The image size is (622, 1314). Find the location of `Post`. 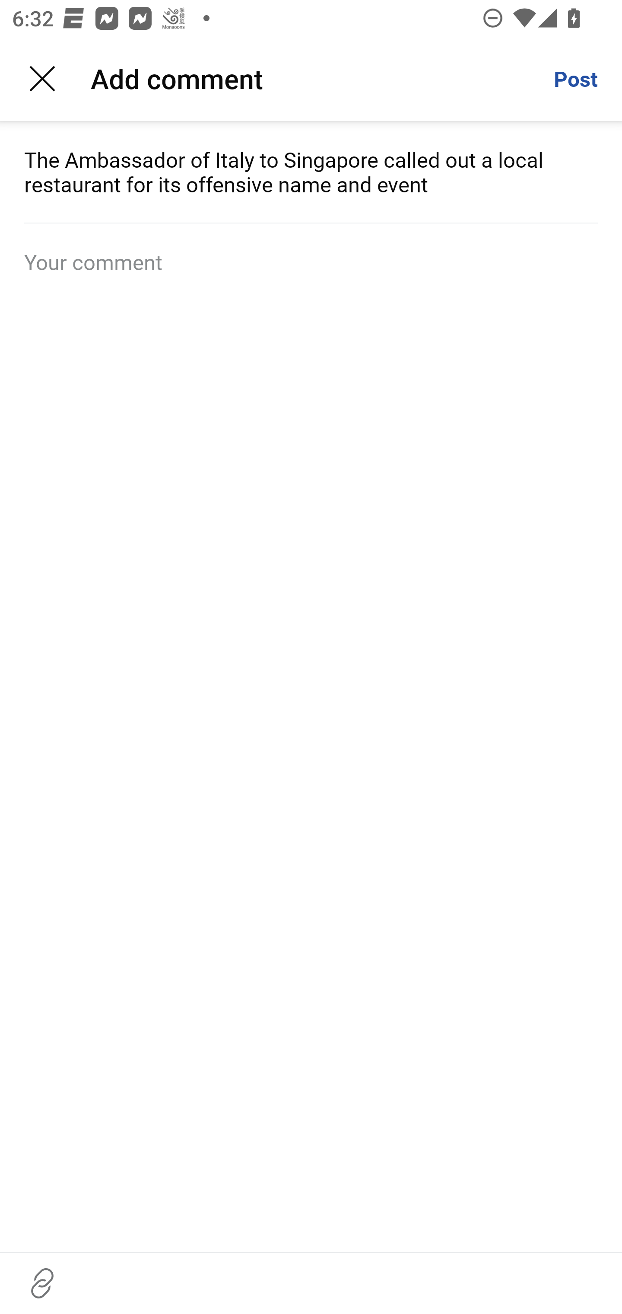

Post is located at coordinates (575, 79).